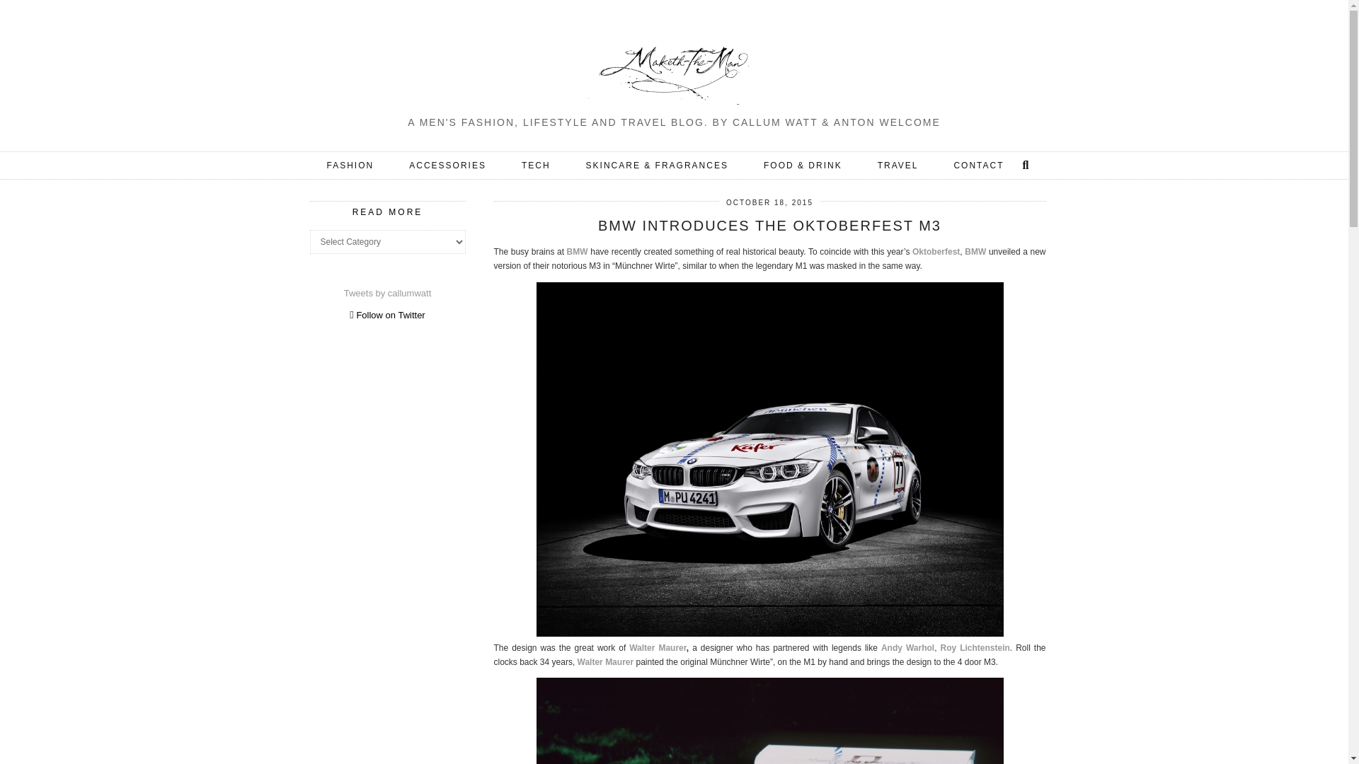  I want to click on BMW, so click(579, 251).